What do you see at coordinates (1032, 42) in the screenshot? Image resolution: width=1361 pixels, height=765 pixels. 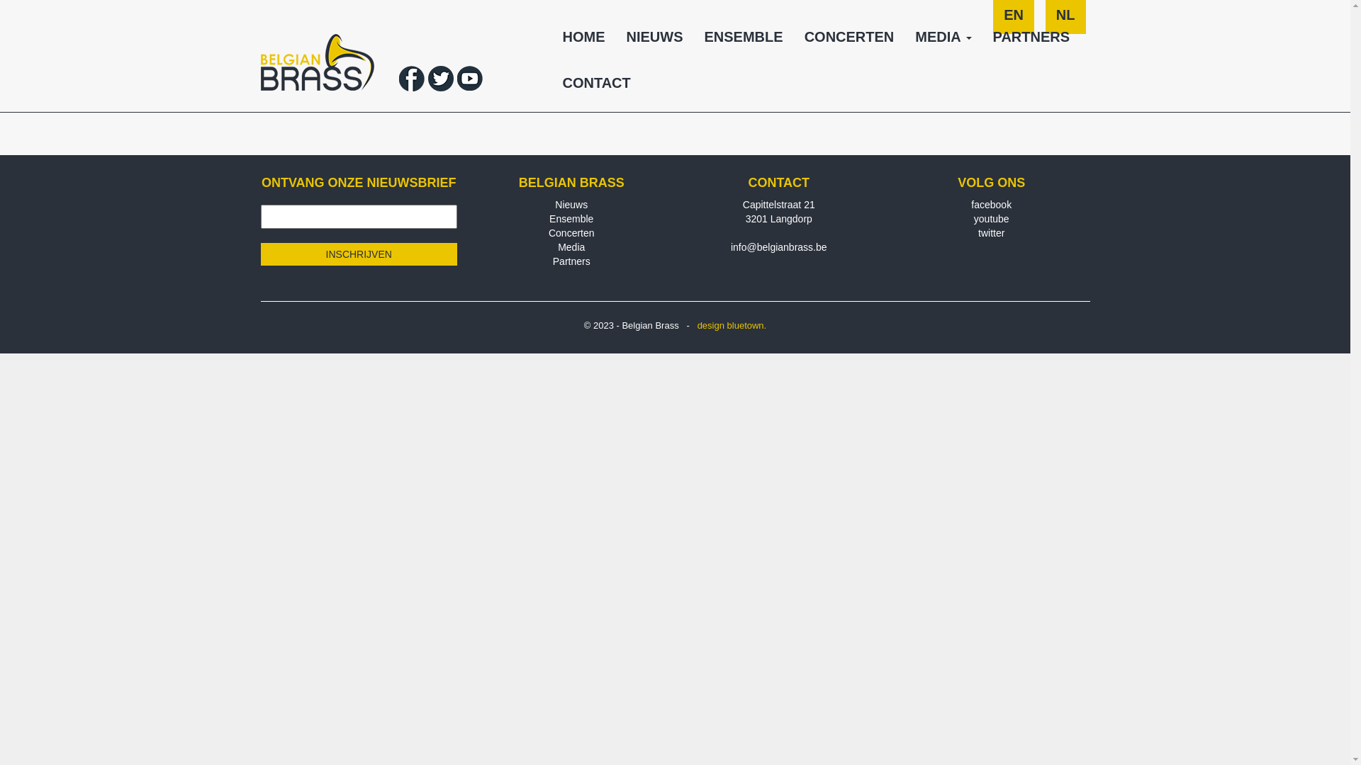 I see `PARTNERS` at bounding box center [1032, 42].